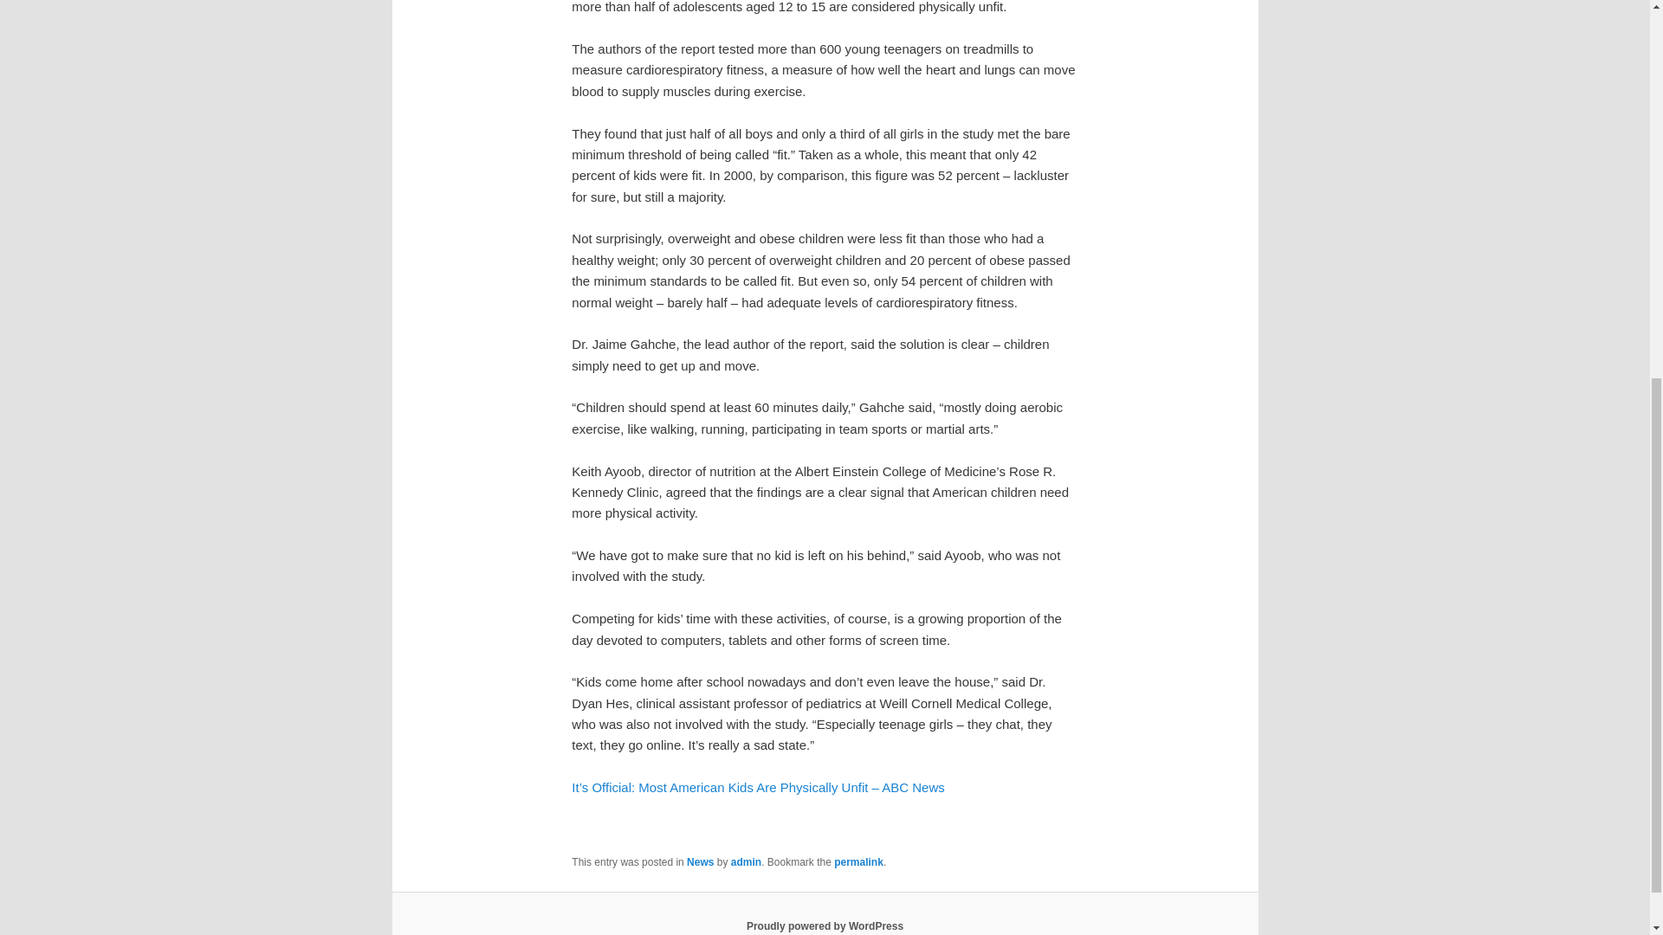 Image resolution: width=1663 pixels, height=935 pixels. I want to click on News, so click(700, 862).